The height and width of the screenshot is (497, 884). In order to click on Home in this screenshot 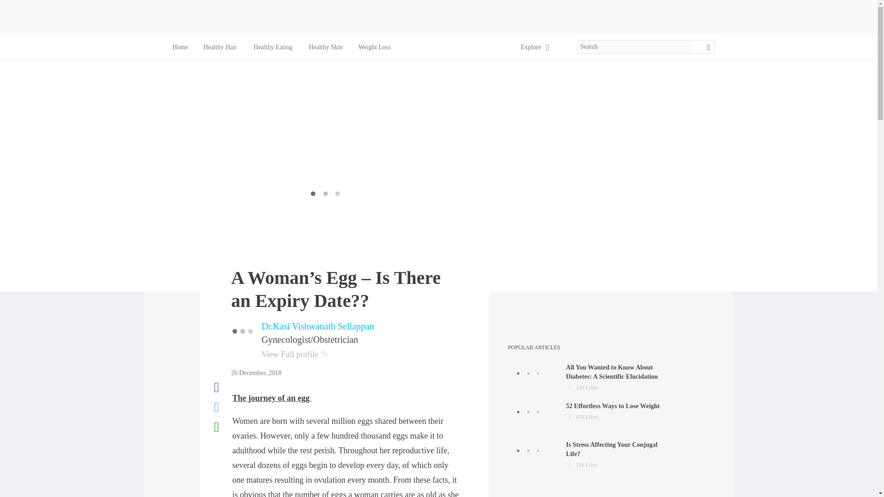, I will do `click(273, 47)`.